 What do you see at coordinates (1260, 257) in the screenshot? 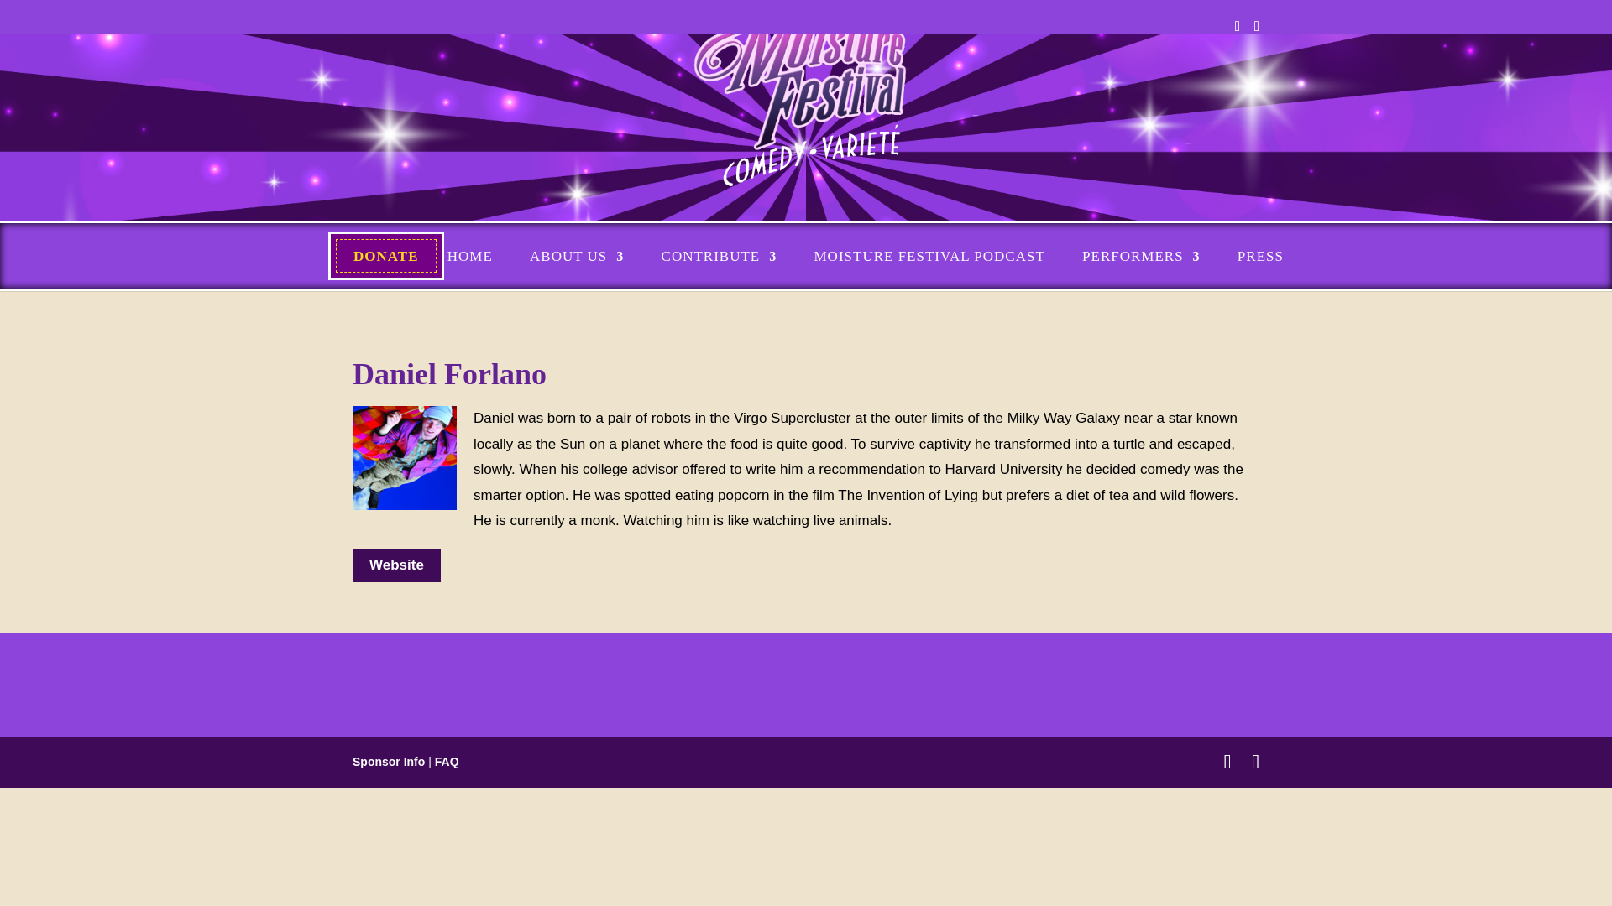
I see `PRESS` at bounding box center [1260, 257].